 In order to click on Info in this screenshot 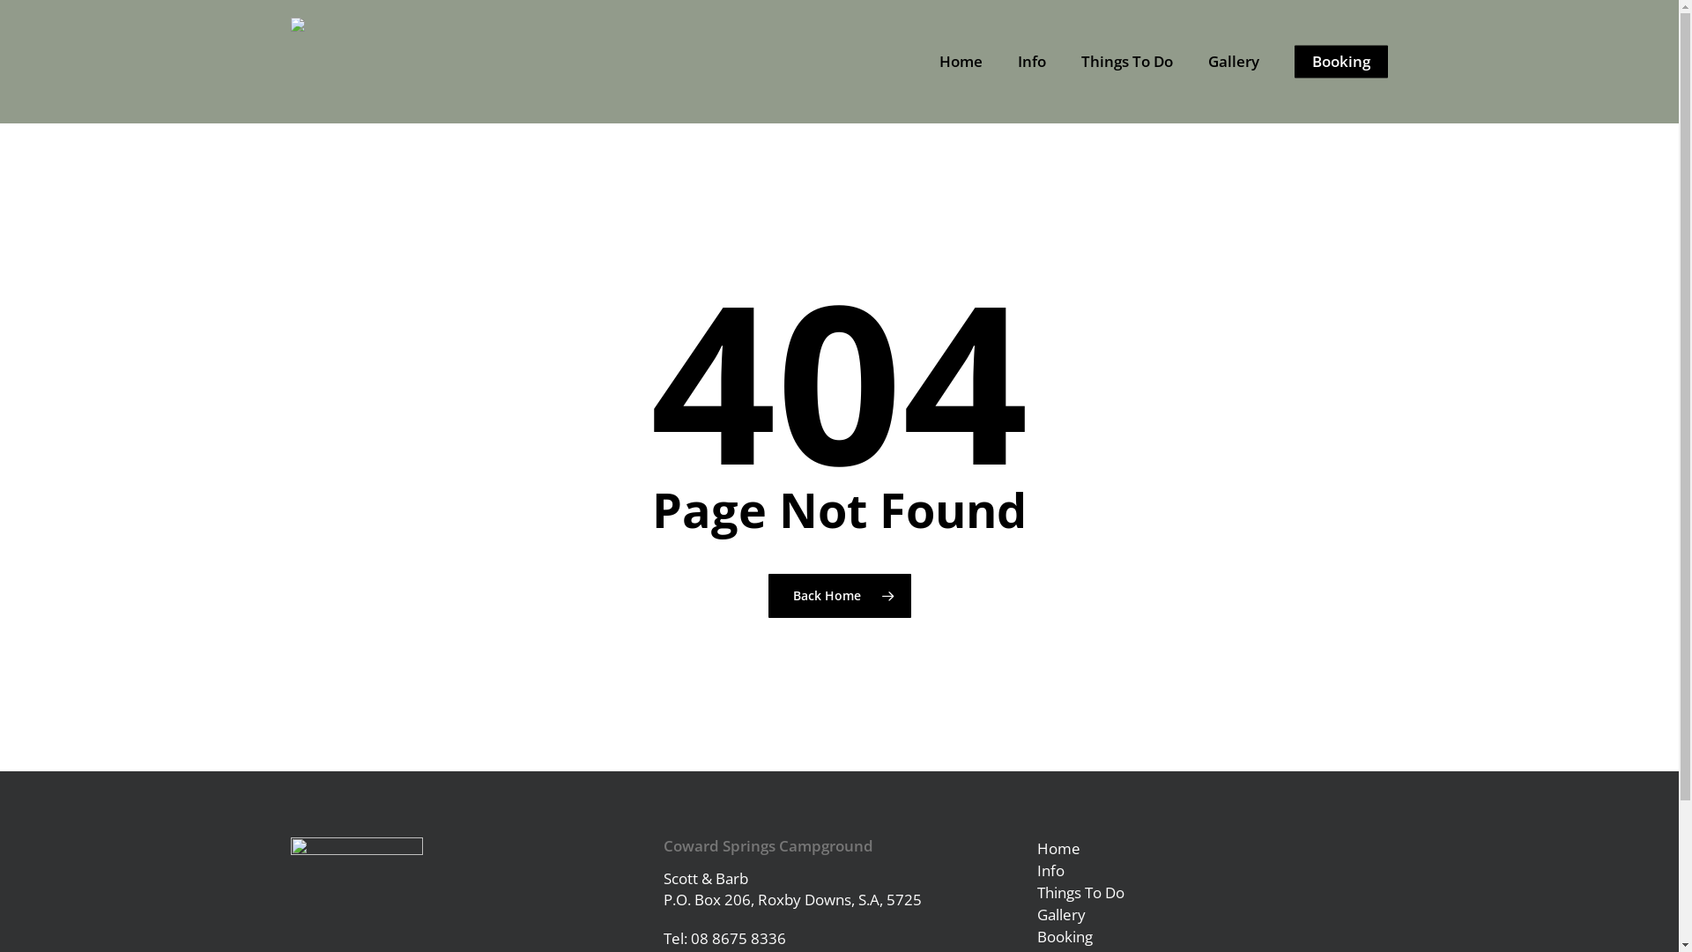, I will do `click(1213, 871)`.